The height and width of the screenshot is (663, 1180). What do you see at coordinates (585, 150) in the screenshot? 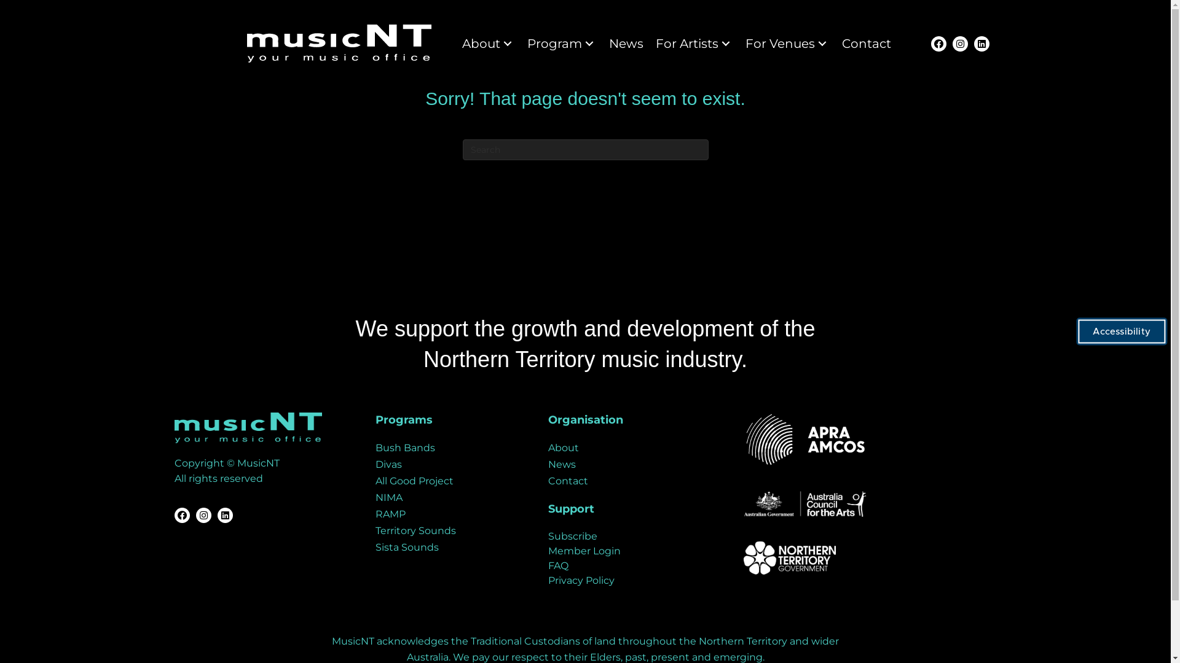
I see `Type and press Enter to search.` at bounding box center [585, 150].